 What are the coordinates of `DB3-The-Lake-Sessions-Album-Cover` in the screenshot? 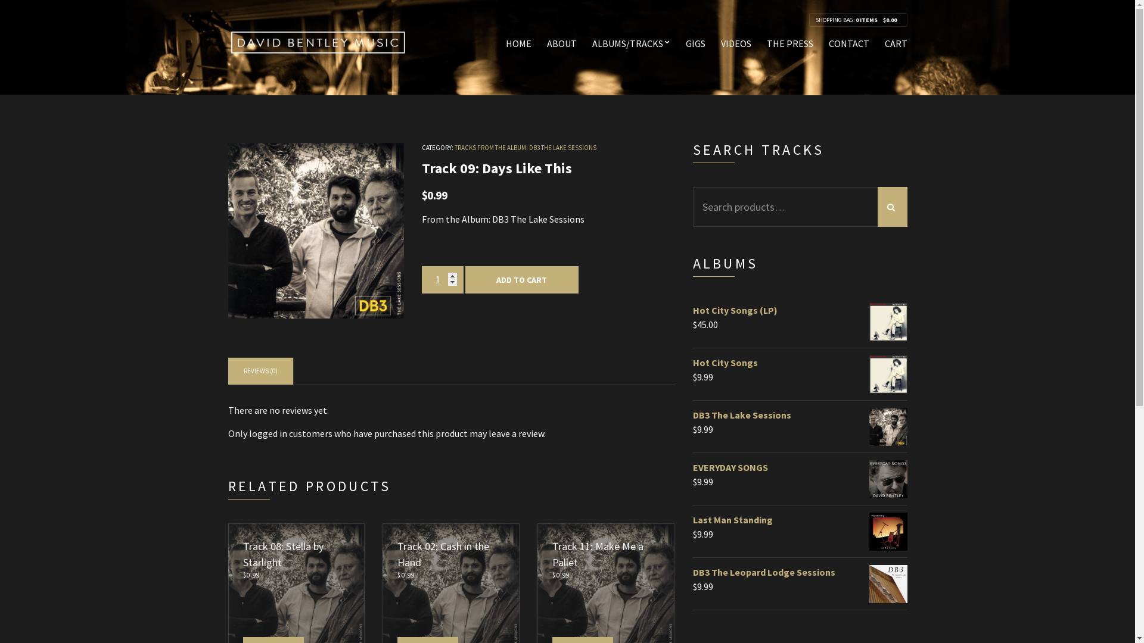 It's located at (316, 231).